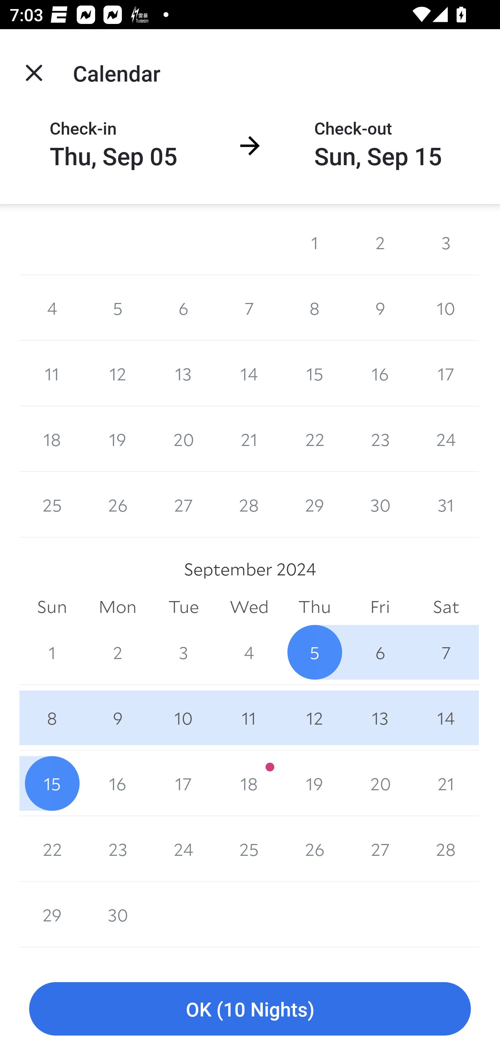  Describe the element at coordinates (249, 718) in the screenshot. I see `11 11 September 2024` at that location.